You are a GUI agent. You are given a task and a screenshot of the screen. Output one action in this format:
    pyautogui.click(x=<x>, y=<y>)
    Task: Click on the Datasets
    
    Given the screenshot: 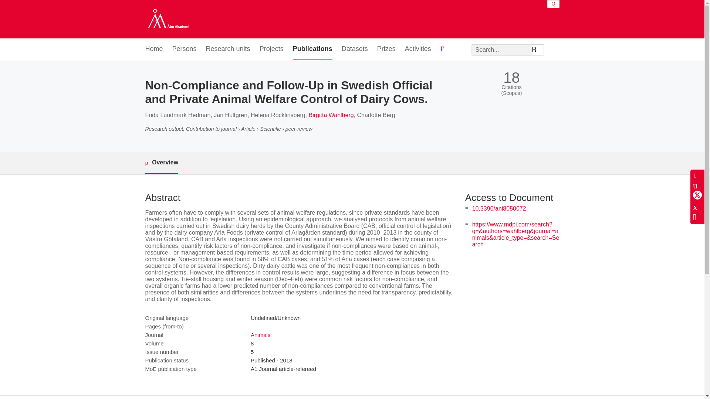 What is the action you would take?
    pyautogui.click(x=354, y=49)
    